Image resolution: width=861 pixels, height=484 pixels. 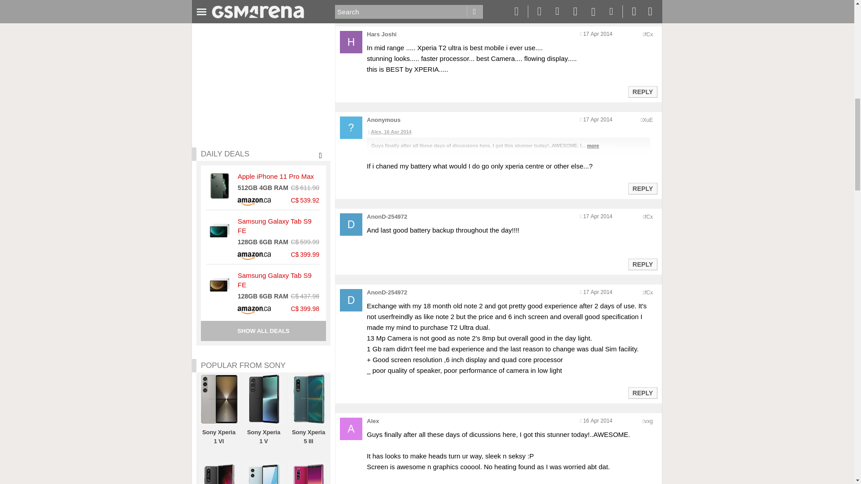 I want to click on Encoded anonymized location, so click(x=648, y=292).